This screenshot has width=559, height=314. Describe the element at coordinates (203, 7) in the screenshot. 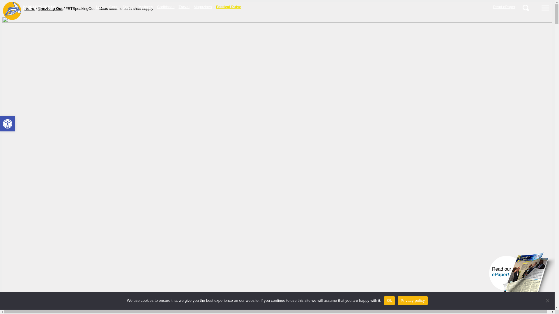

I see `Magazines` at that location.